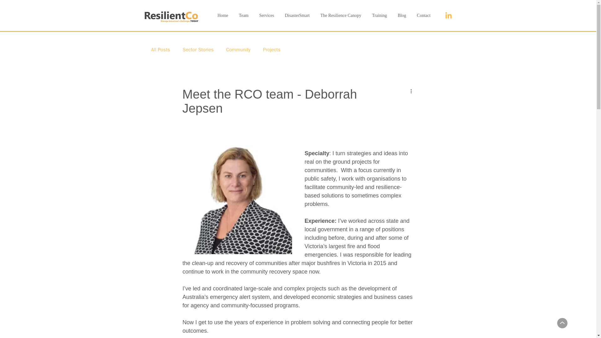 The height and width of the screenshot is (338, 601). What do you see at coordinates (272, 49) in the screenshot?
I see `Projects` at bounding box center [272, 49].